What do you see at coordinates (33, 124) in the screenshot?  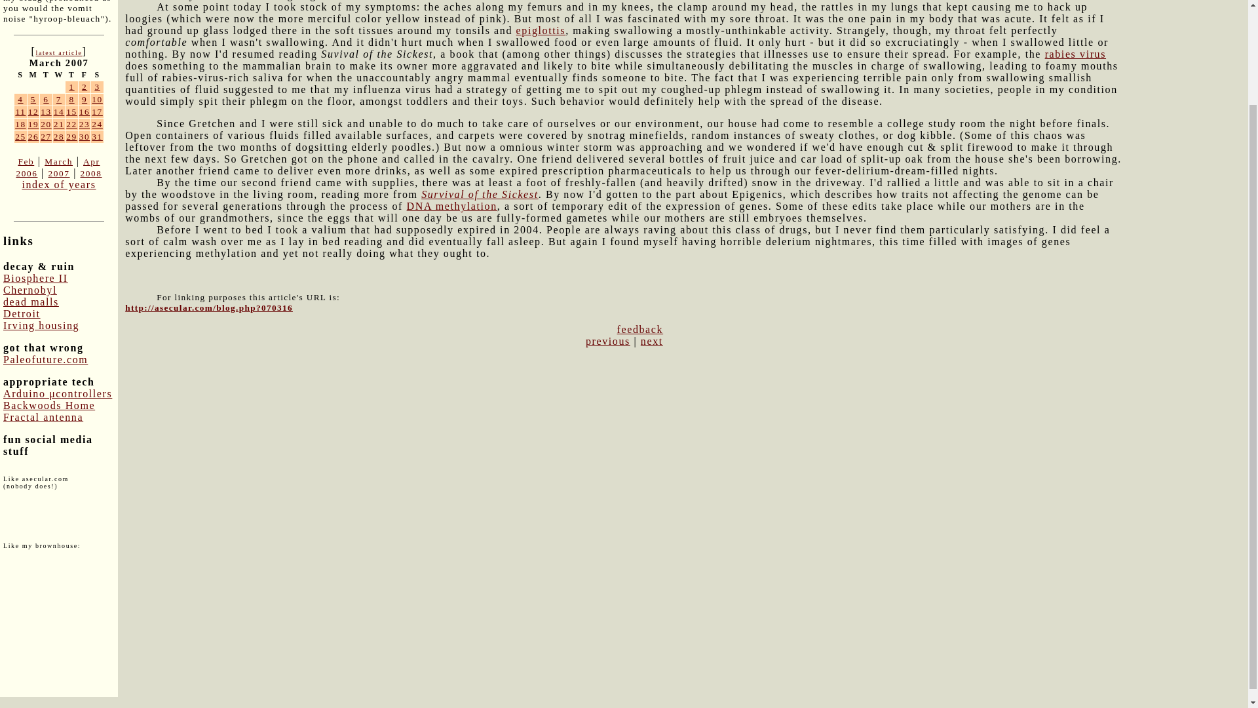 I see `19` at bounding box center [33, 124].